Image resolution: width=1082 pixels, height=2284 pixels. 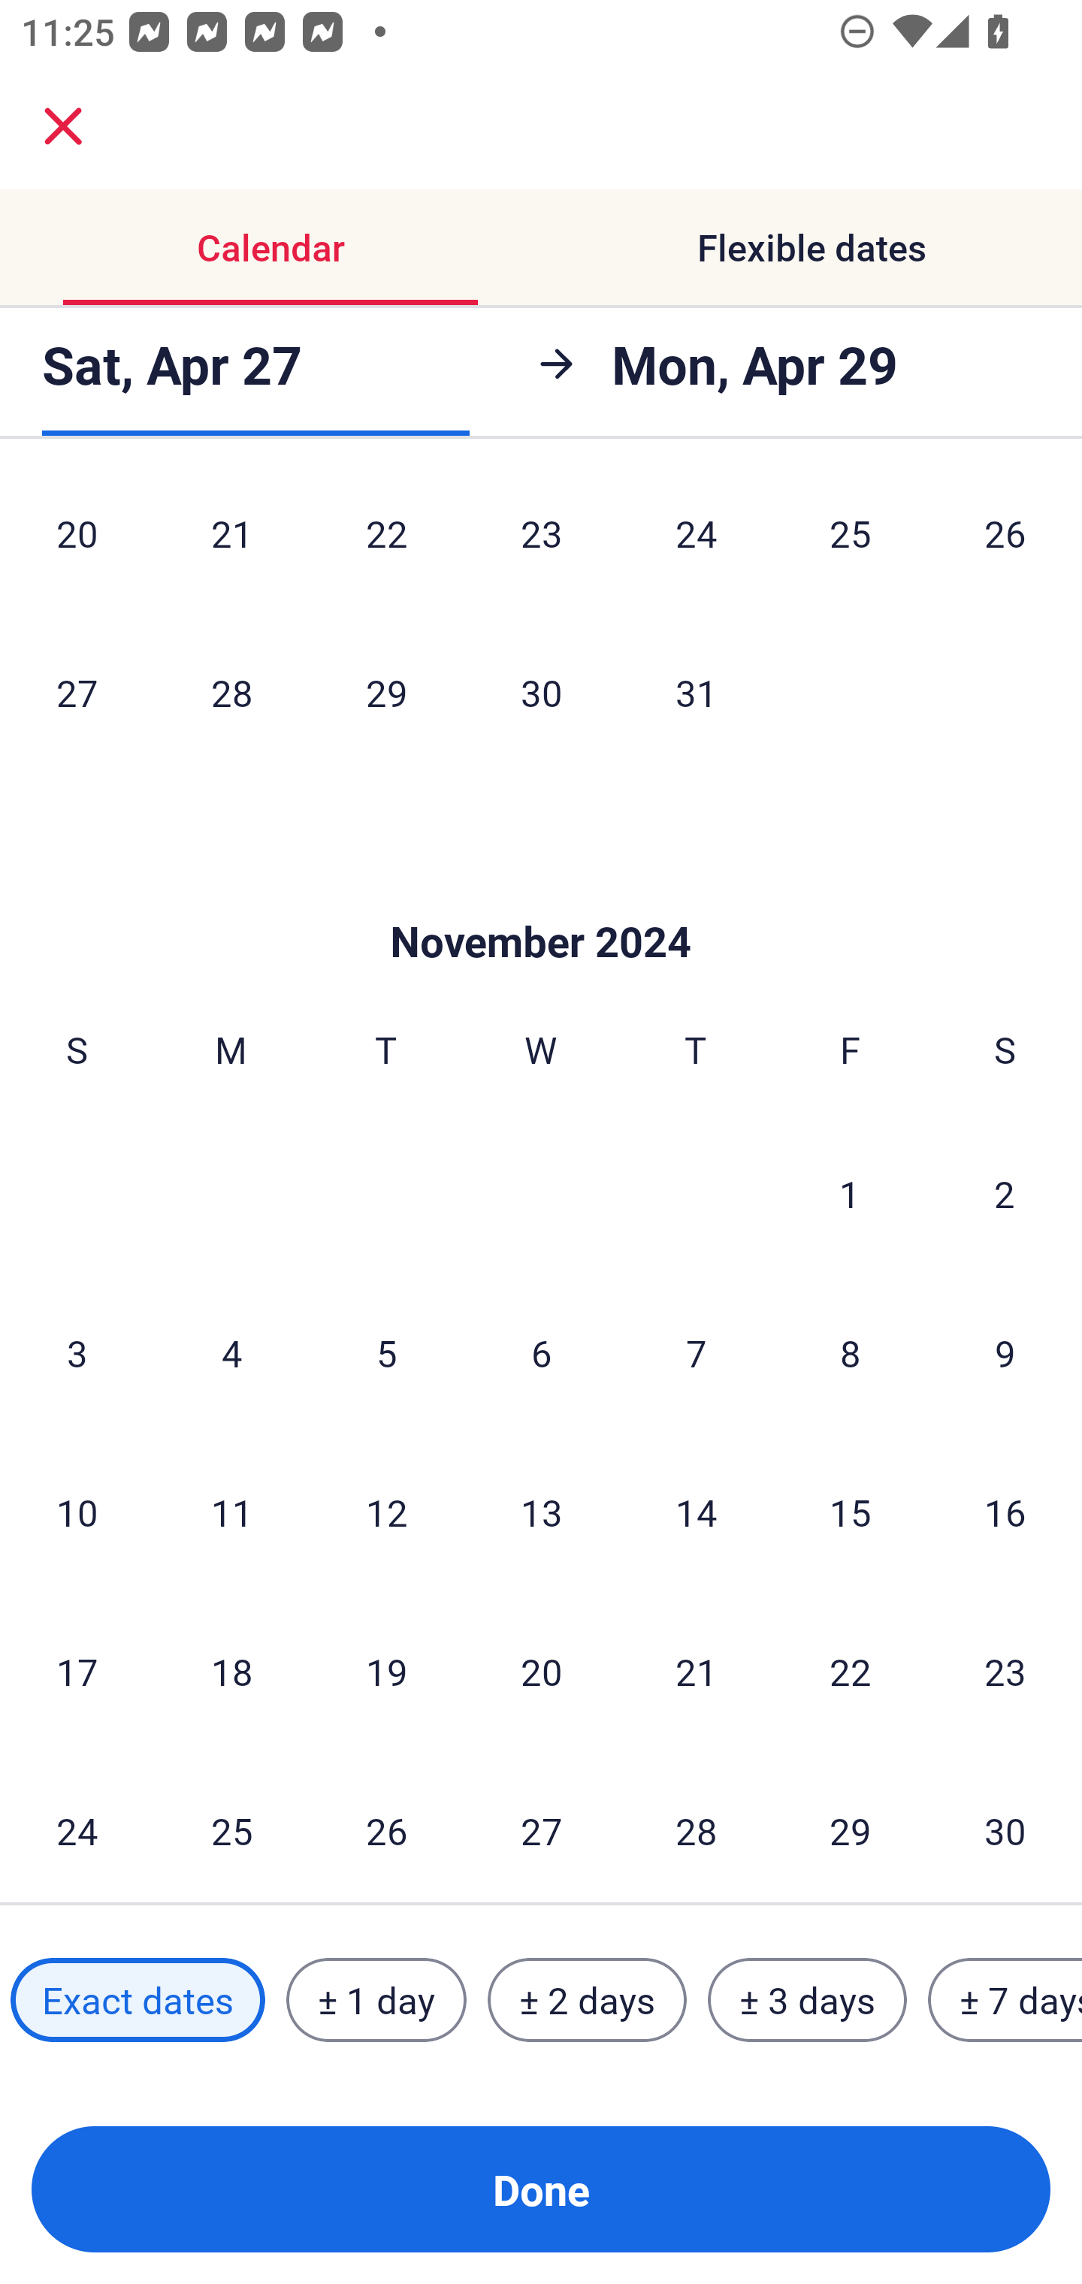 What do you see at coordinates (811, 248) in the screenshot?
I see `Flexible dates` at bounding box center [811, 248].